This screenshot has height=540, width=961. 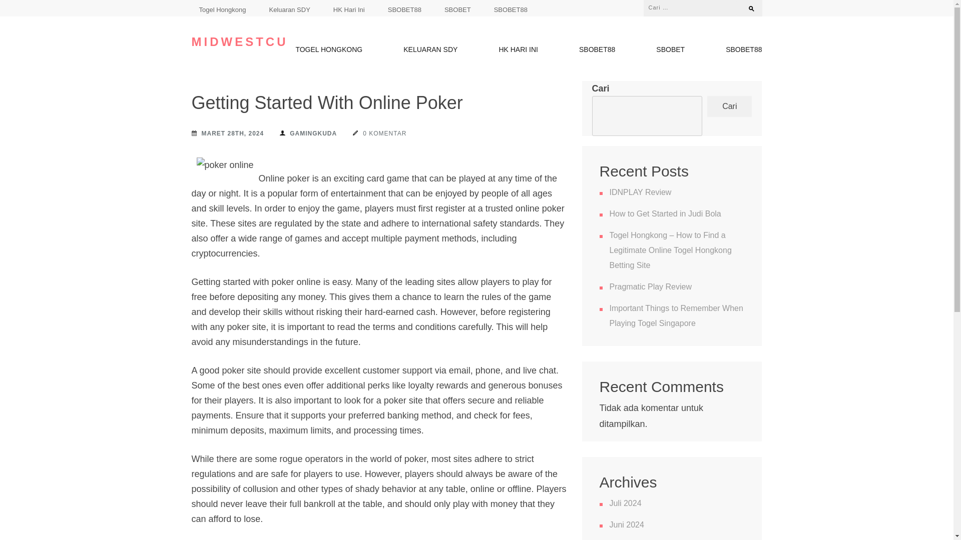 What do you see at coordinates (328, 51) in the screenshot?
I see `TOGEL HONGKONG` at bounding box center [328, 51].